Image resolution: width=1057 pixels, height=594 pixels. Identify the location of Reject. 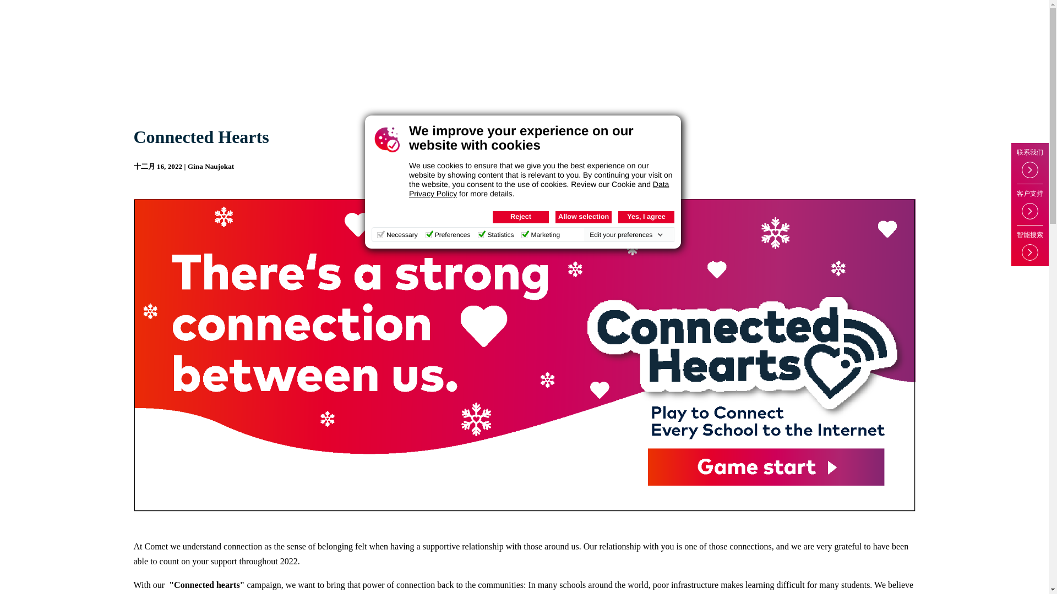
(520, 217).